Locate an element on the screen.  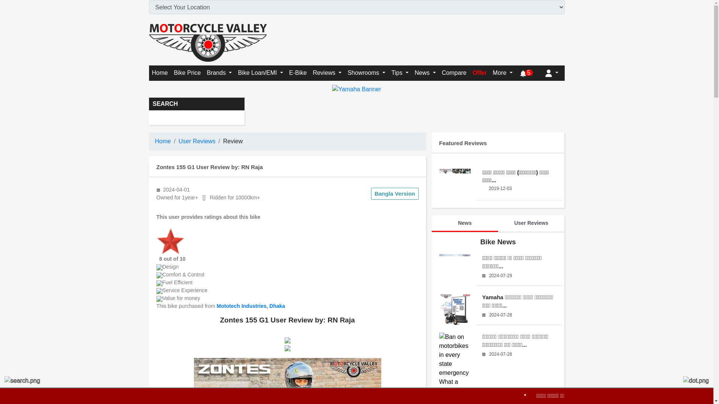
Reviews is located at coordinates (327, 73).